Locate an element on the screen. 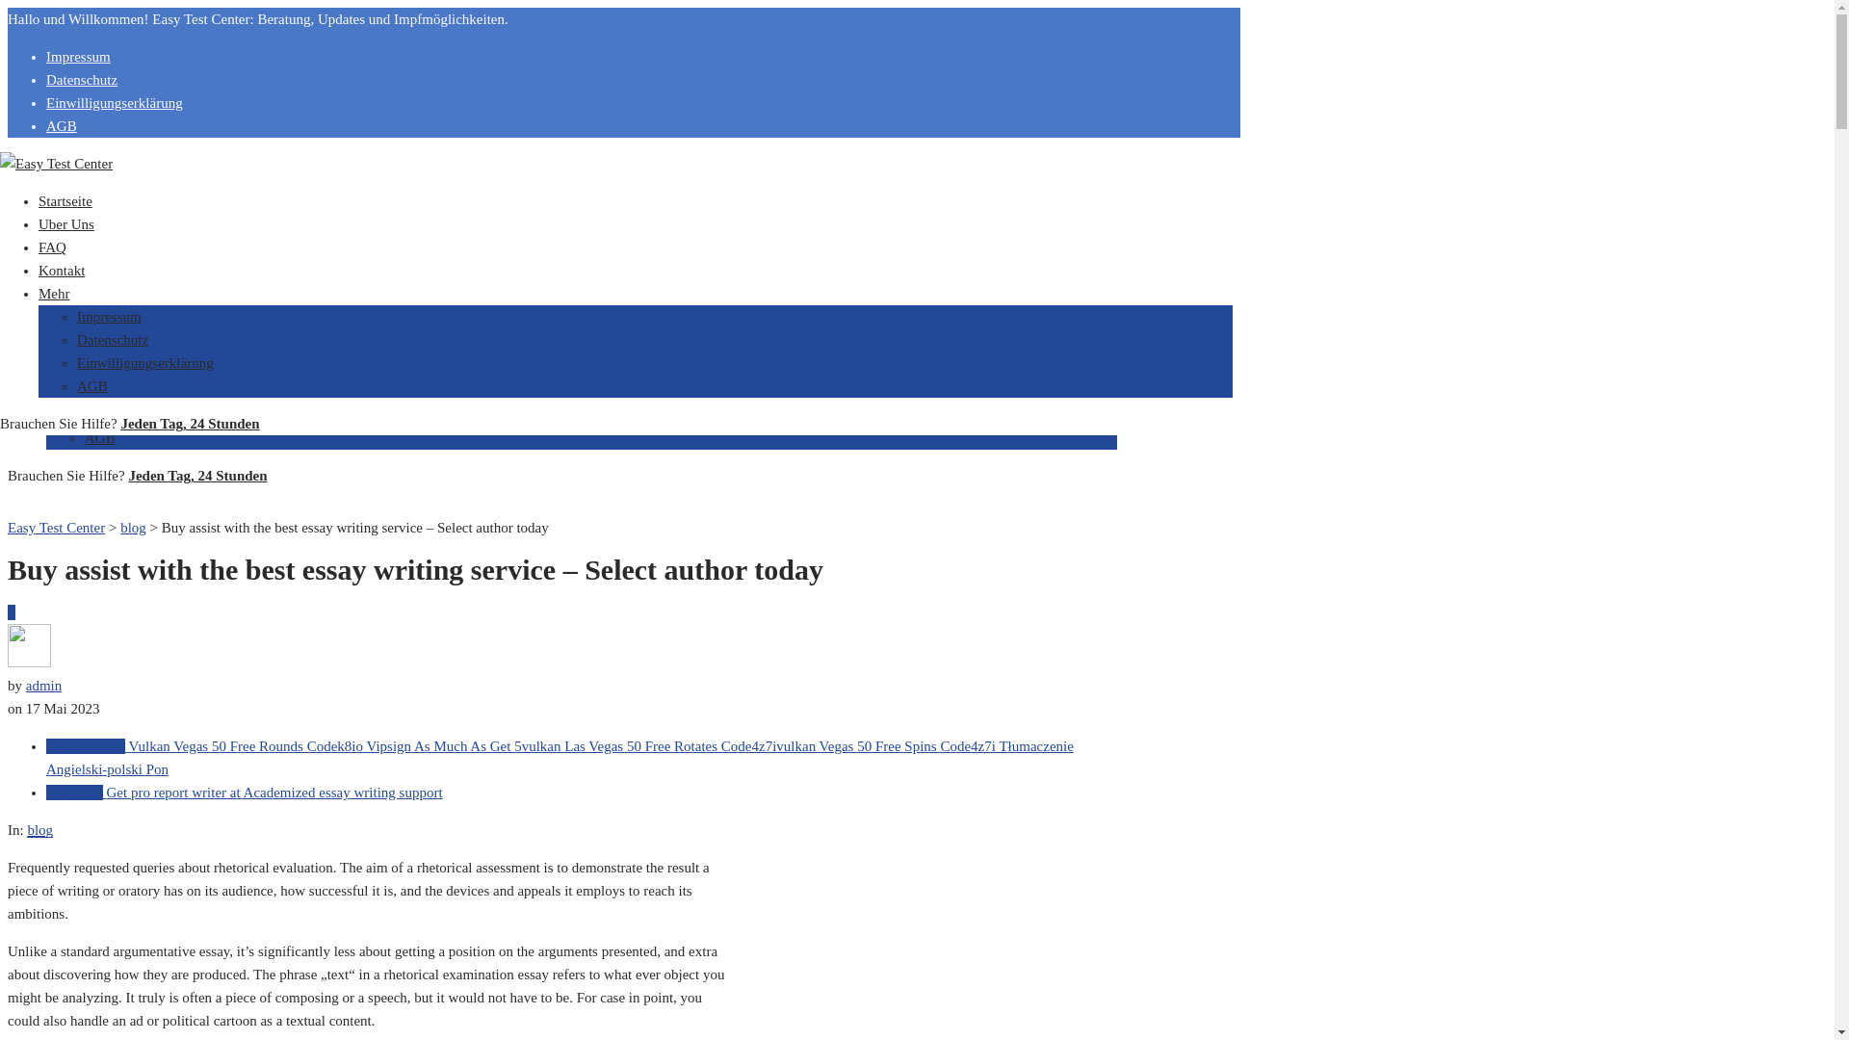 This screenshot has width=1849, height=1040. Uber Uns is located at coordinates (73, 275).